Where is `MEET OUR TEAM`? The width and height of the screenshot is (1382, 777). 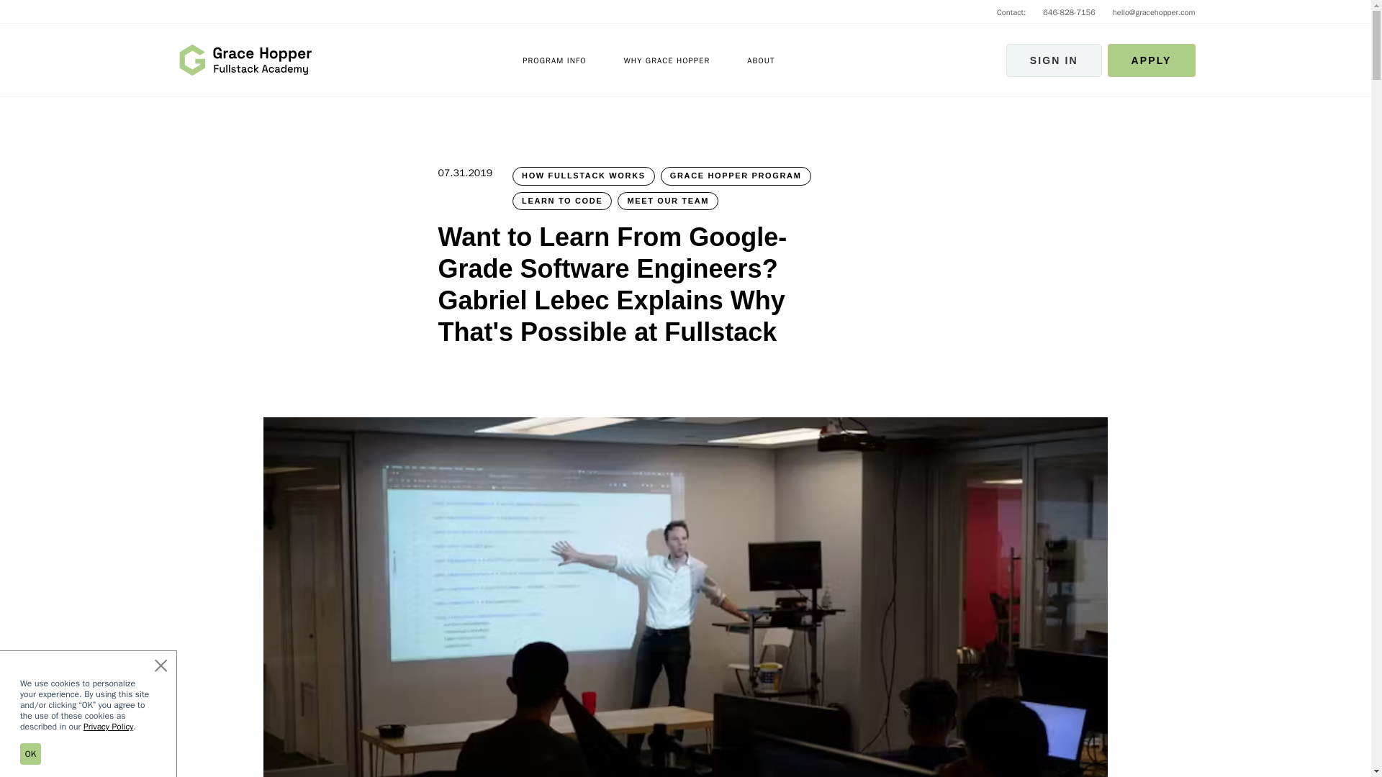 MEET OUR TEAM is located at coordinates (668, 200).